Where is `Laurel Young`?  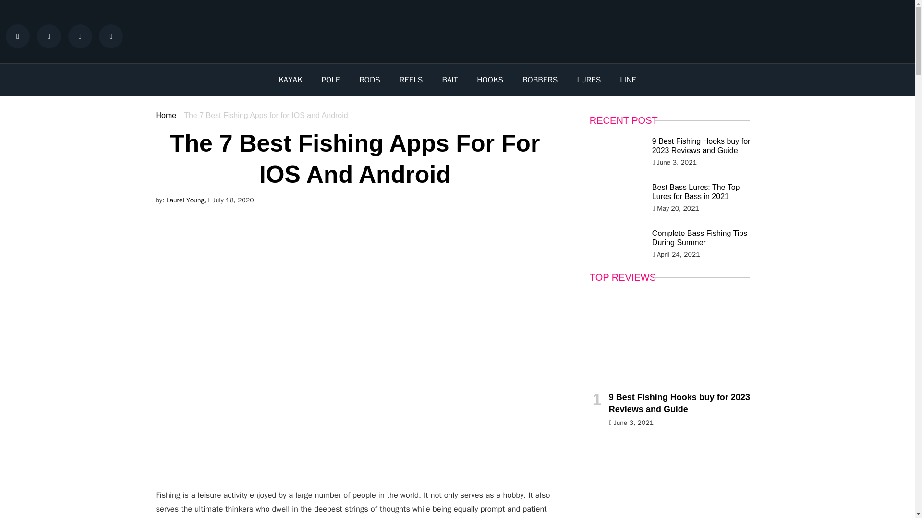
Laurel Young is located at coordinates (184, 200).